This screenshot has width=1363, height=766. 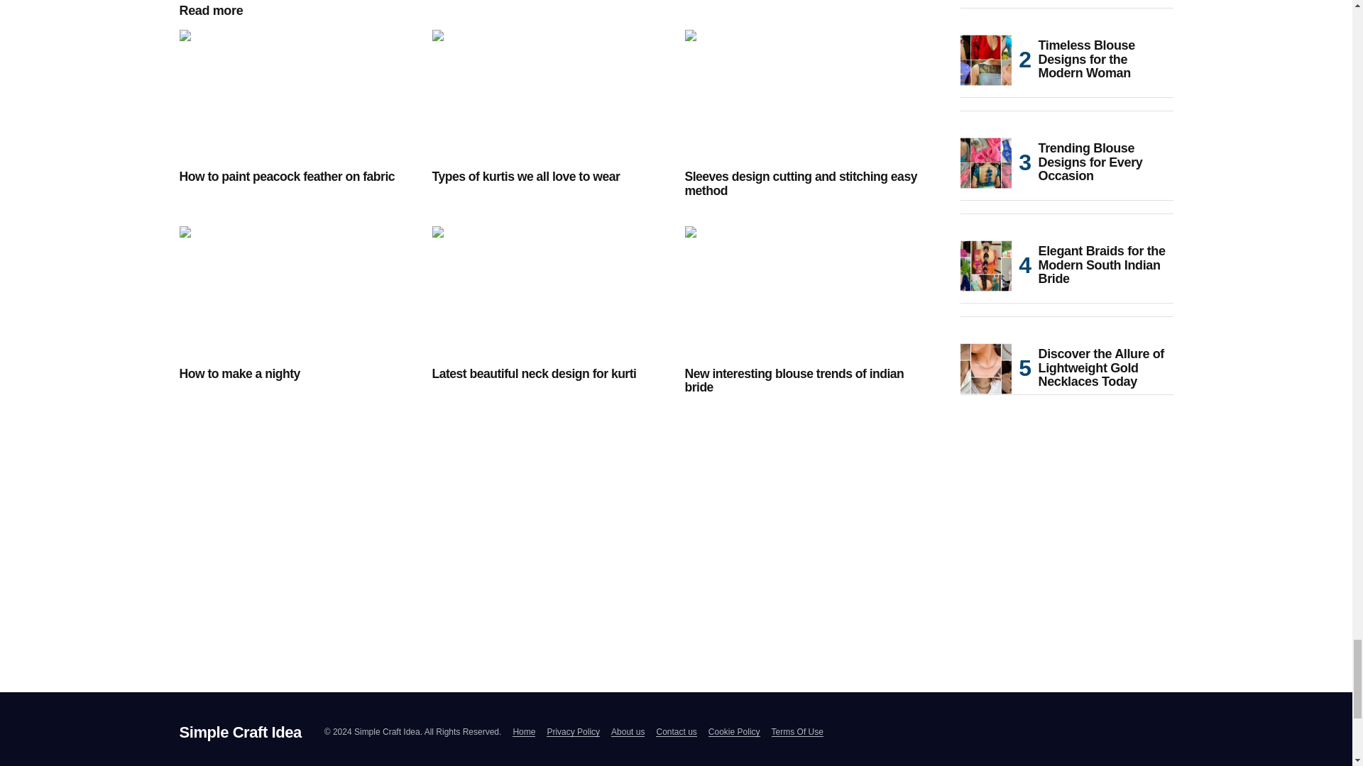 What do you see at coordinates (549, 96) in the screenshot?
I see `Types of kurtis we all love to wear` at bounding box center [549, 96].